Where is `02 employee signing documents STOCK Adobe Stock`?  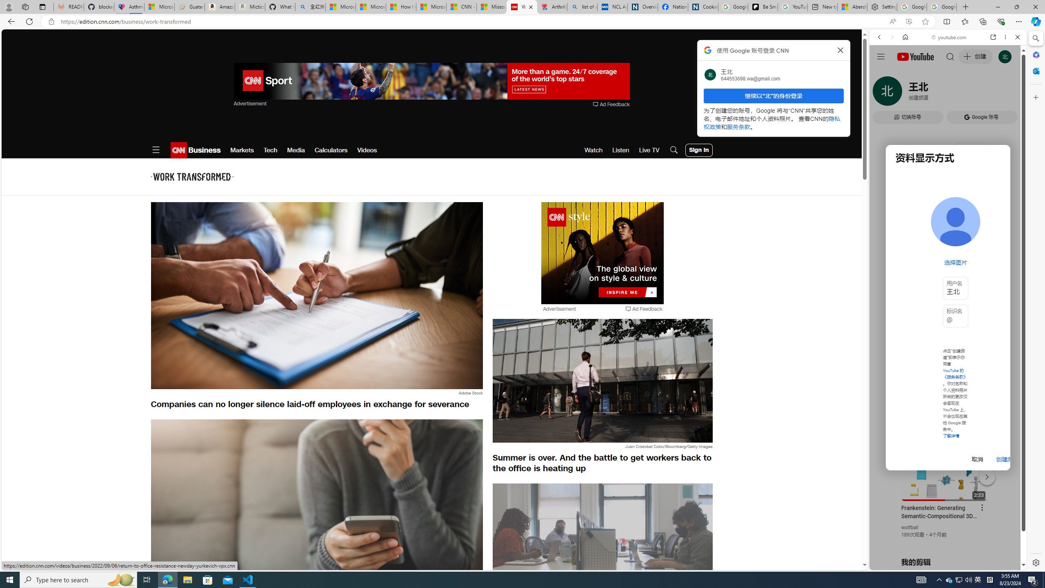 02 employee signing documents STOCK Adobe Stock is located at coordinates (316, 301).